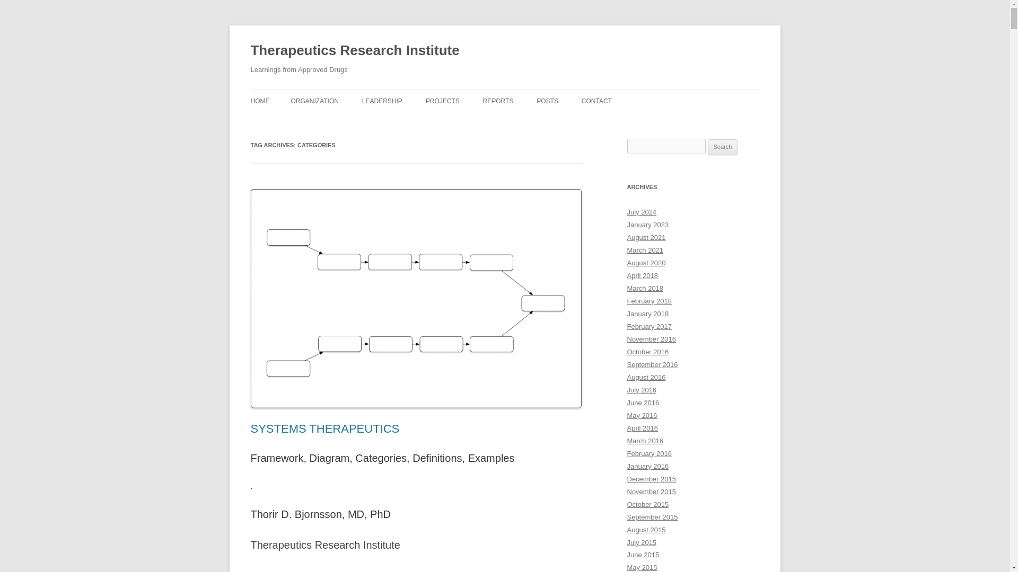 This screenshot has width=1018, height=572. I want to click on REPORTS, so click(498, 101).